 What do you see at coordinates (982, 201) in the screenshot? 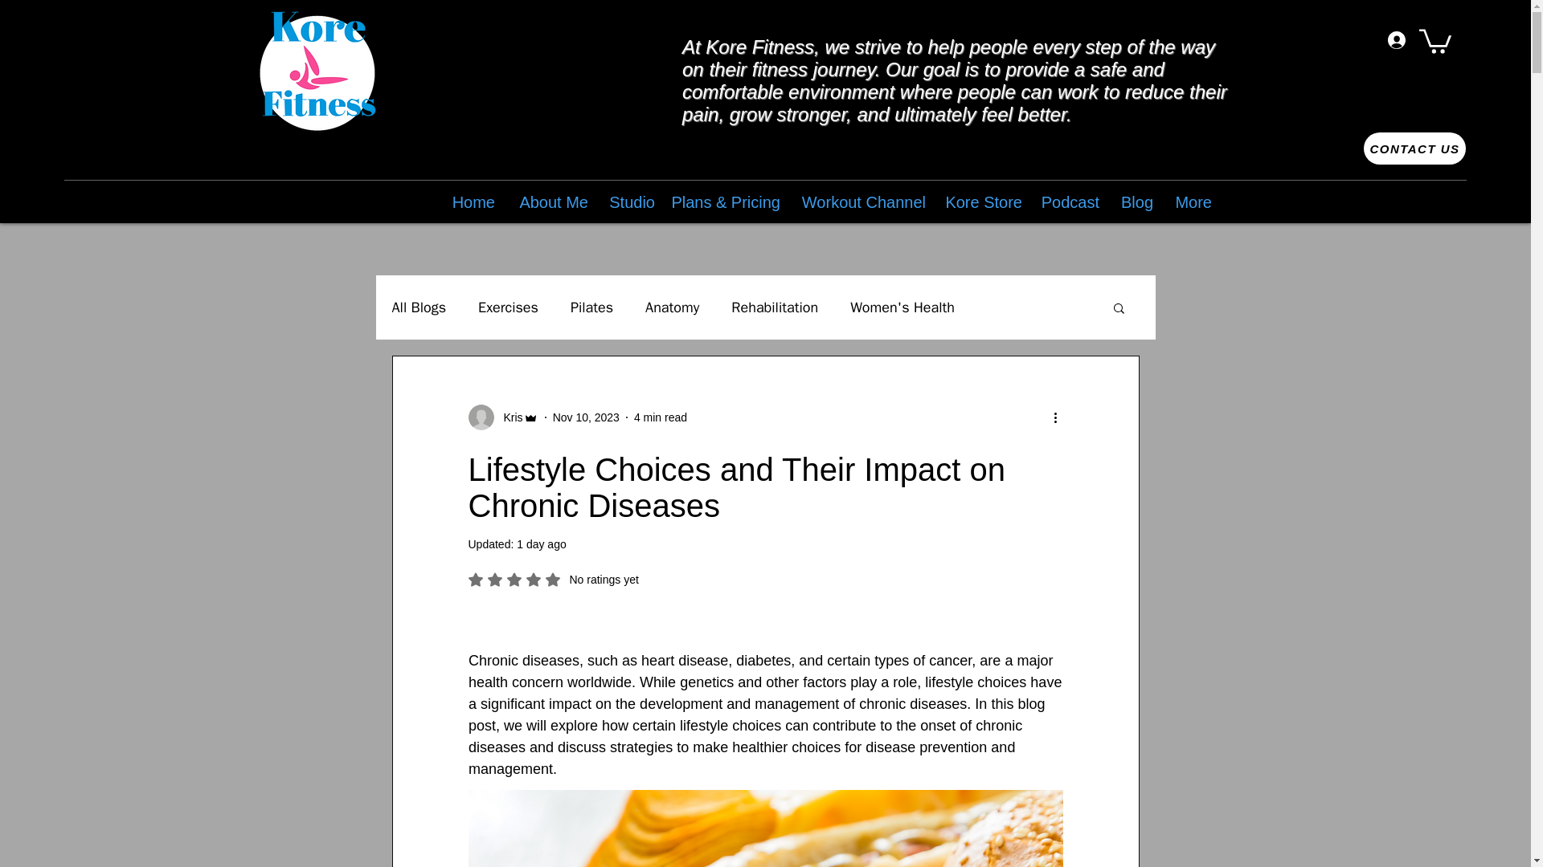
I see `Kore Store` at bounding box center [982, 201].